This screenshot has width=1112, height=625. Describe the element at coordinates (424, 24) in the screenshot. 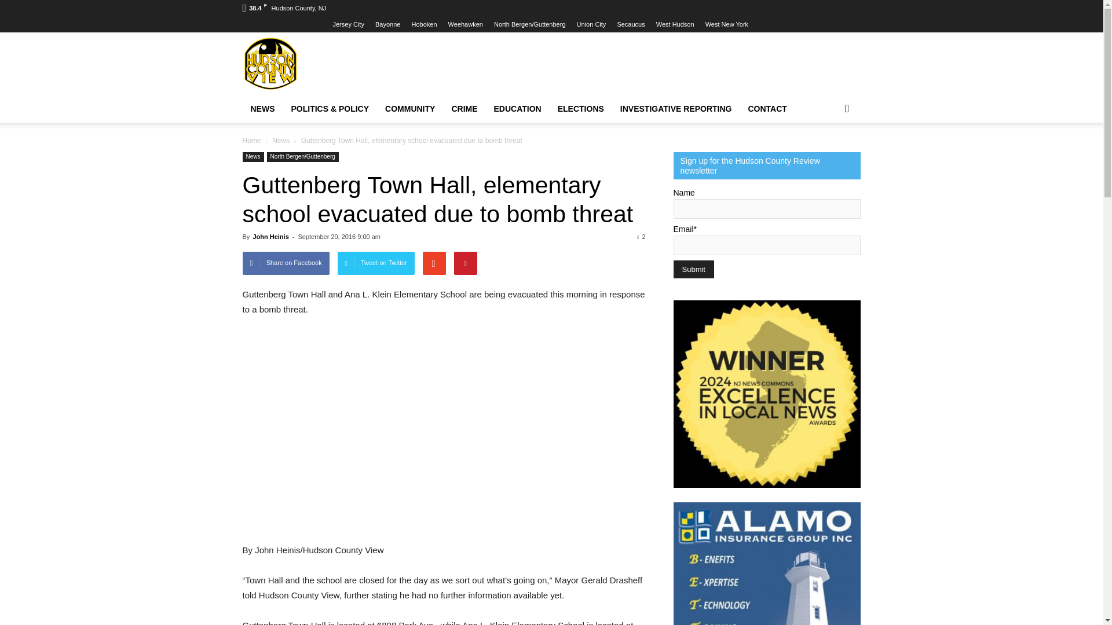

I see `Hoboken` at that location.